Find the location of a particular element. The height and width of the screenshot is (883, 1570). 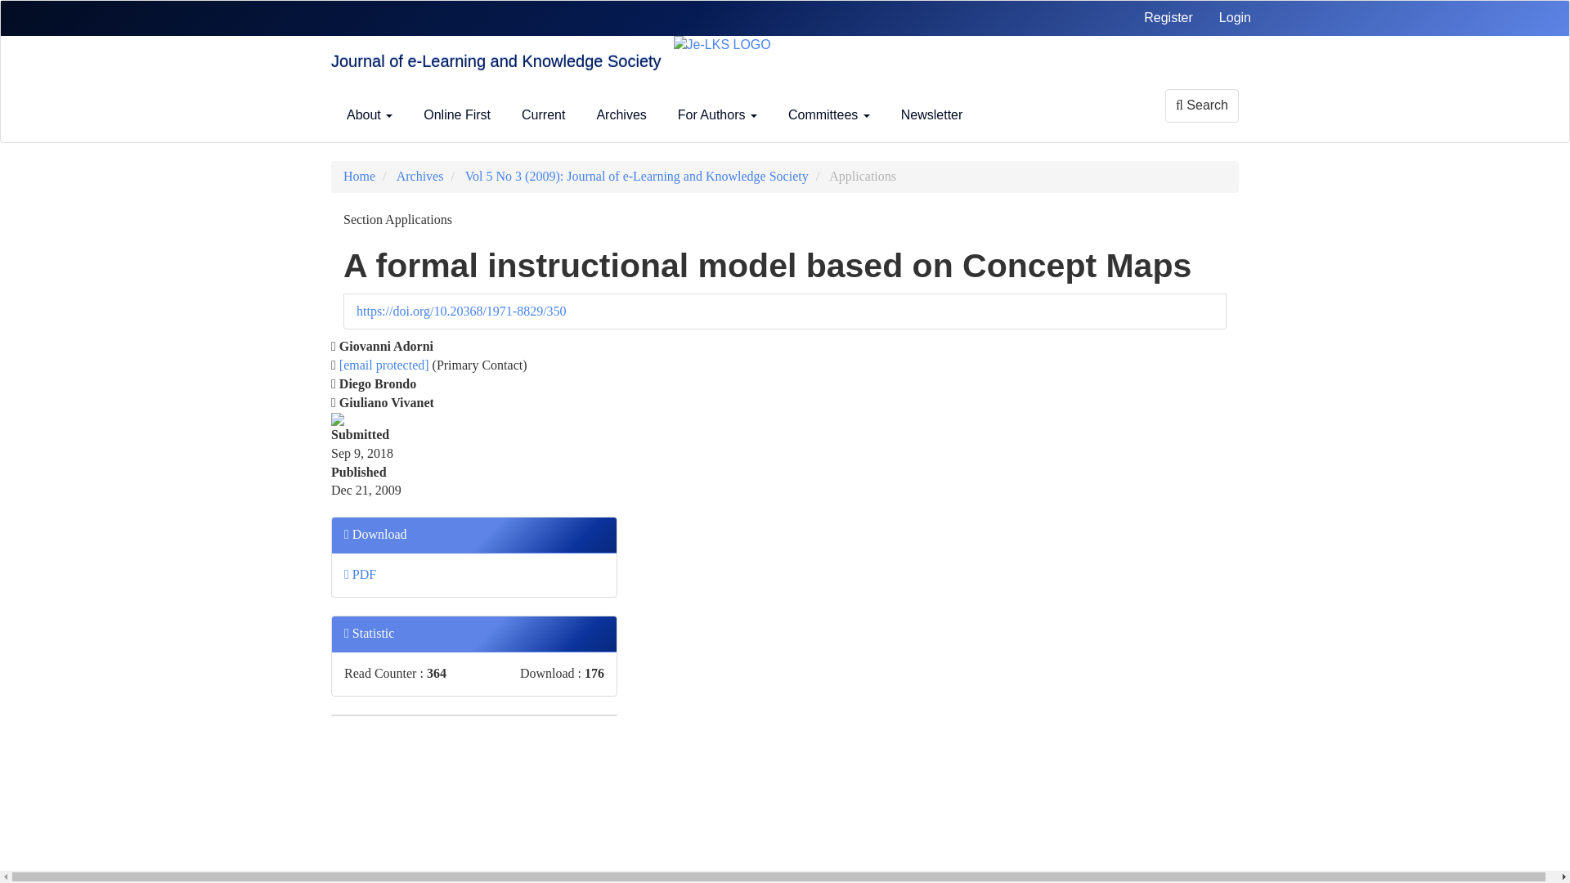

Home is located at coordinates (359, 176).